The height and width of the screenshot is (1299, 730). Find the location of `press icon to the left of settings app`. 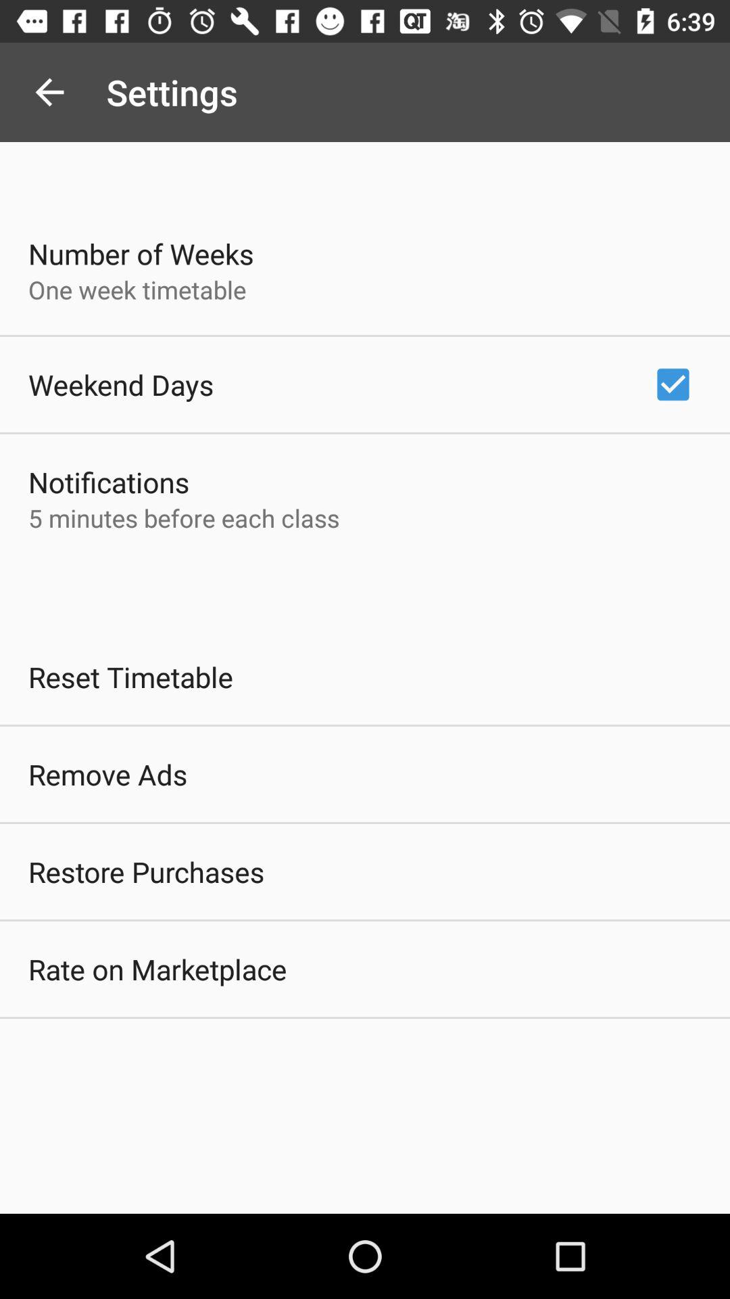

press icon to the left of settings app is located at coordinates (49, 92).